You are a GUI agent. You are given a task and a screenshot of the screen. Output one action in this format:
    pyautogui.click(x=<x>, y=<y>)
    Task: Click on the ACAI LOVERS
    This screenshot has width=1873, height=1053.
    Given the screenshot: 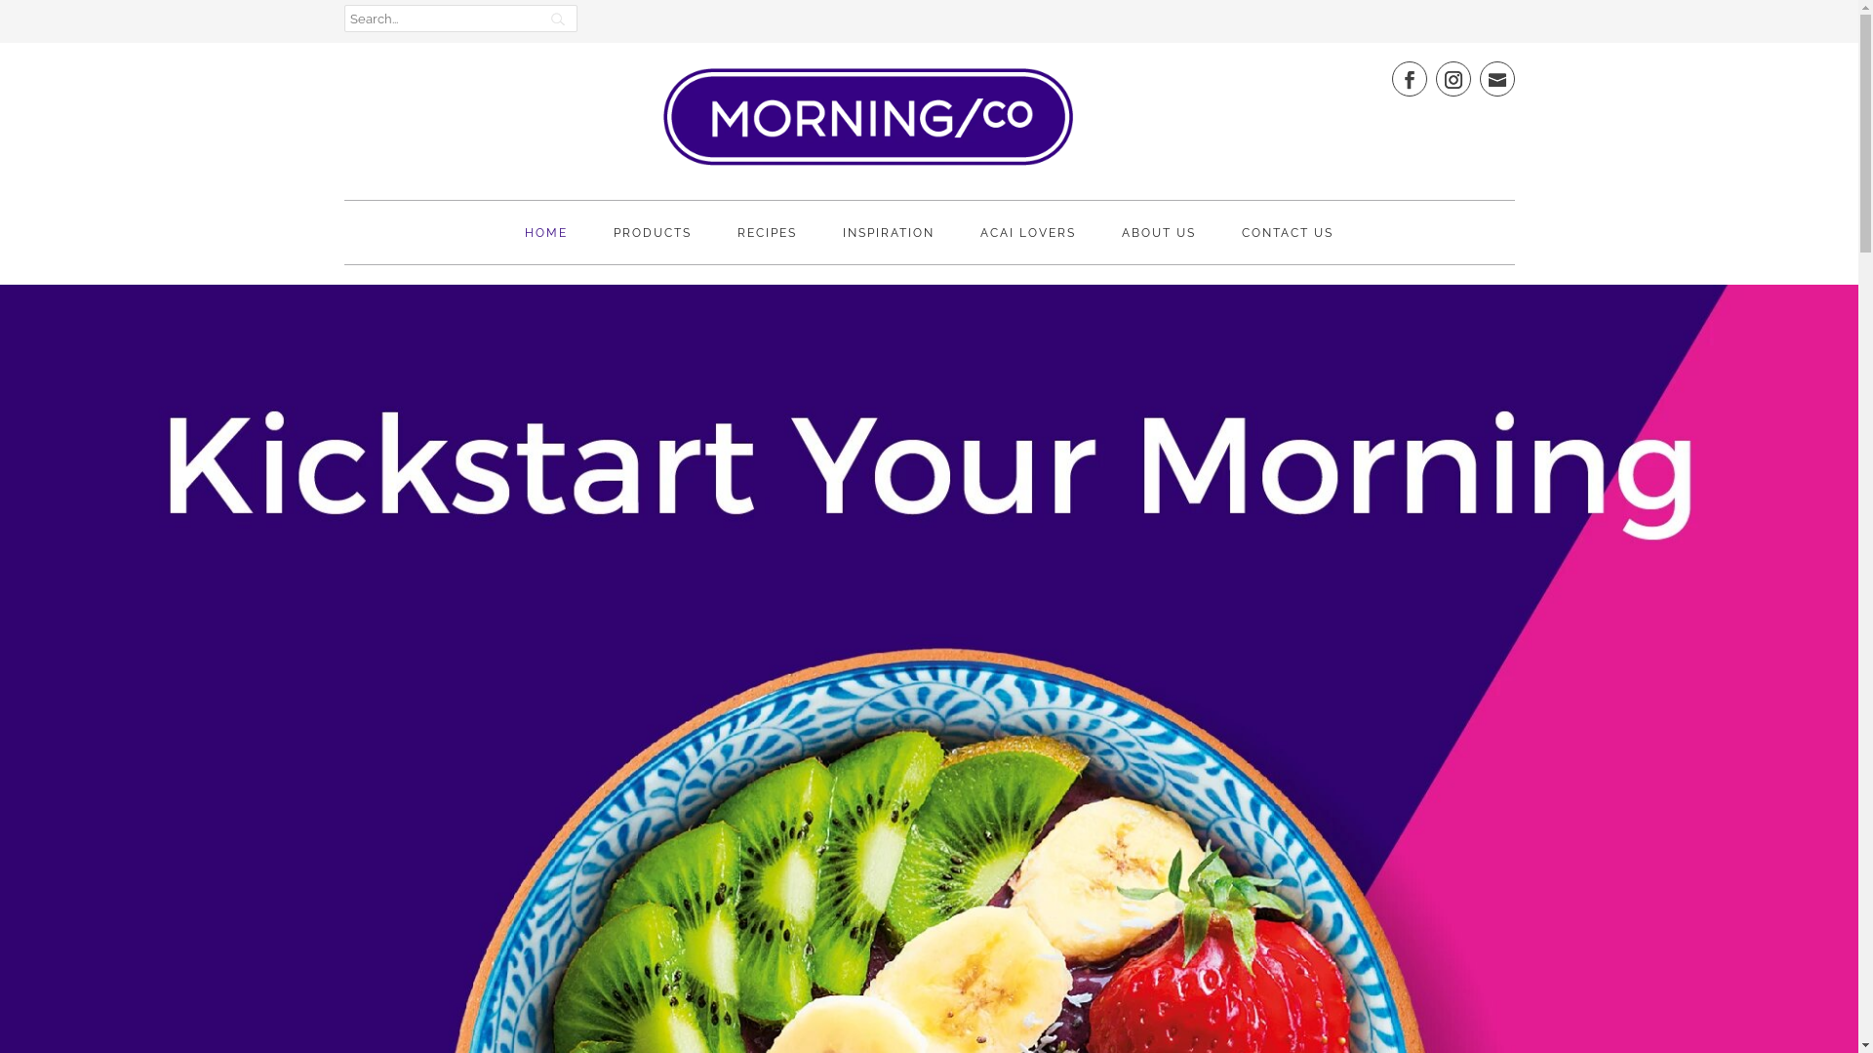 What is the action you would take?
    pyautogui.click(x=1028, y=245)
    